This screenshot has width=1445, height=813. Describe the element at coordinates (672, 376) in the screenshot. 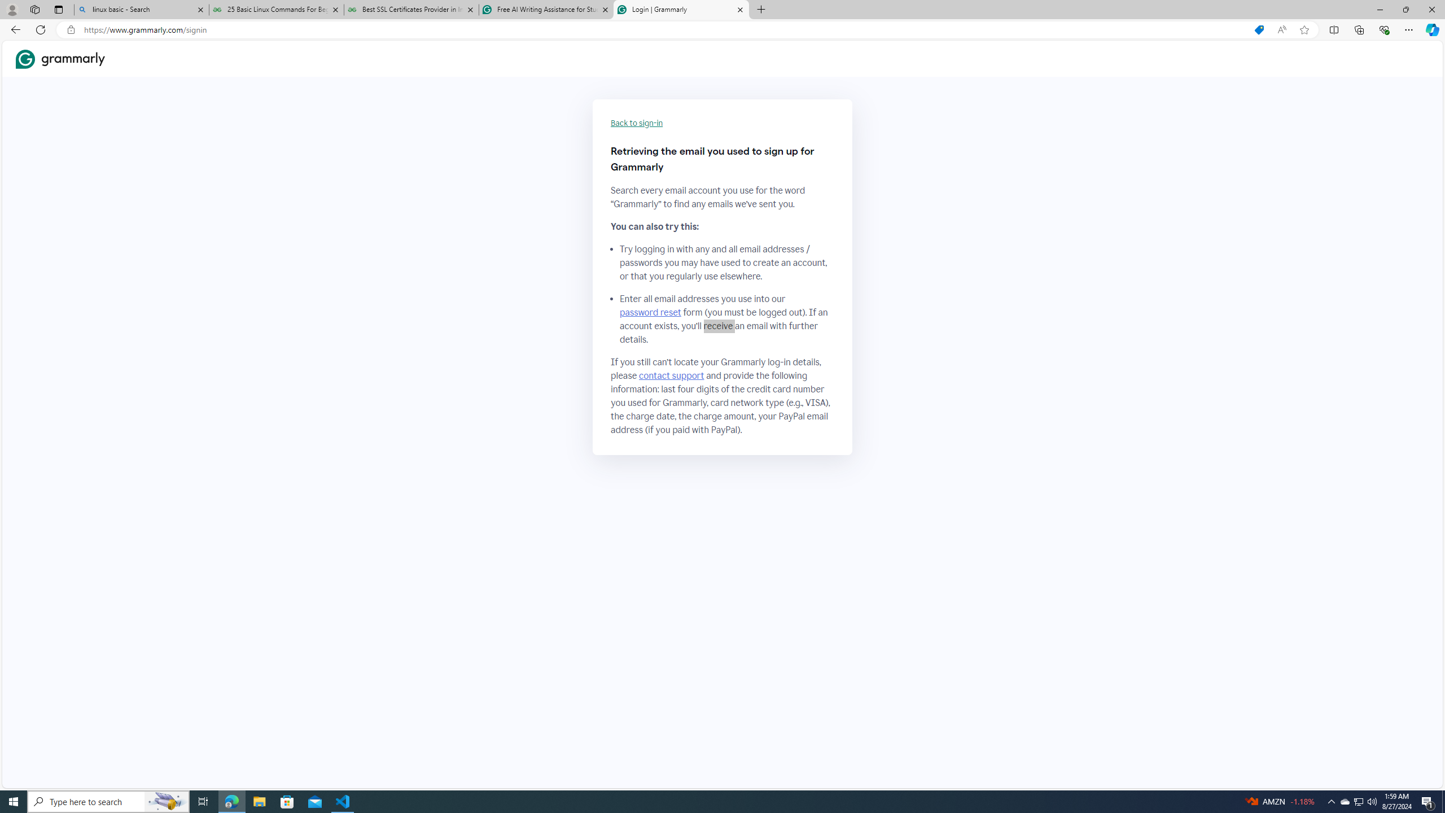

I see `contact support` at that location.